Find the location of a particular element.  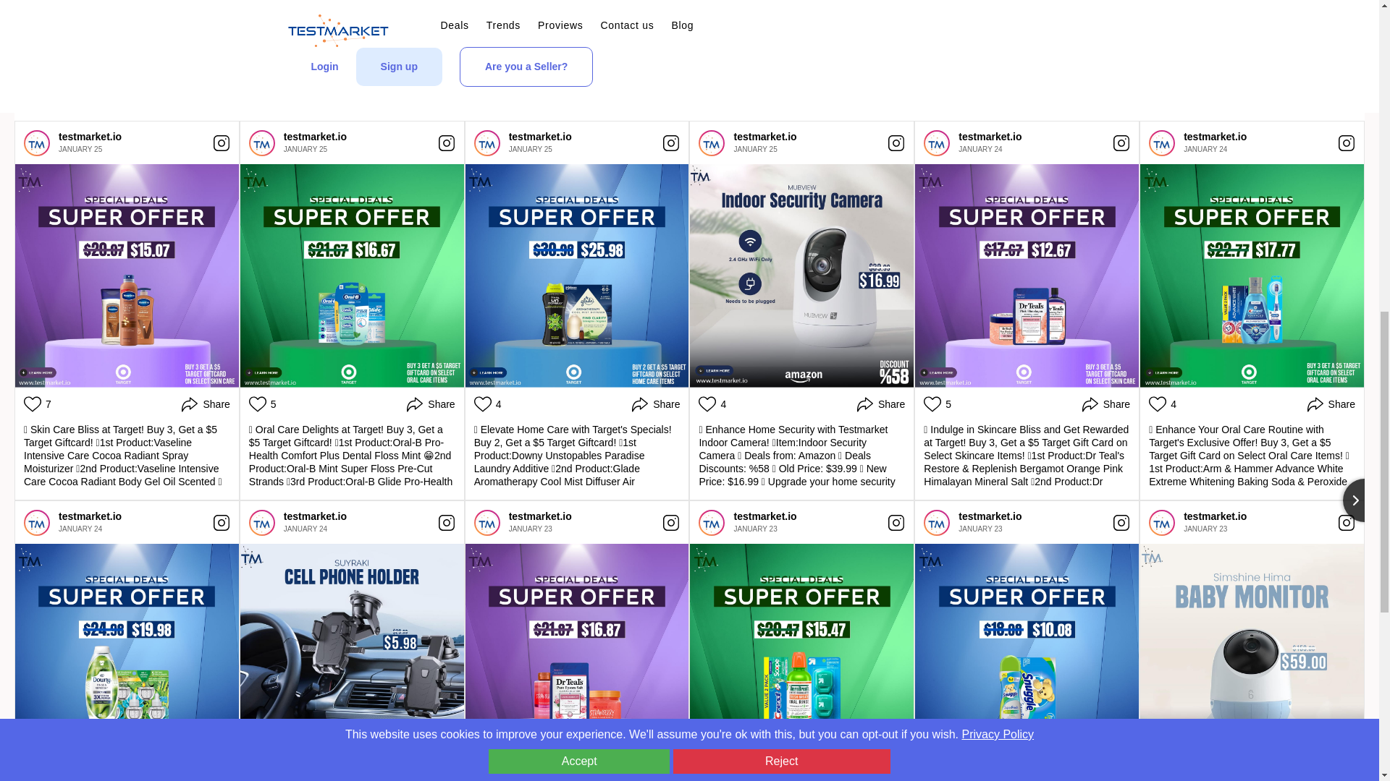

View on Instagram is located at coordinates (1121, 142).